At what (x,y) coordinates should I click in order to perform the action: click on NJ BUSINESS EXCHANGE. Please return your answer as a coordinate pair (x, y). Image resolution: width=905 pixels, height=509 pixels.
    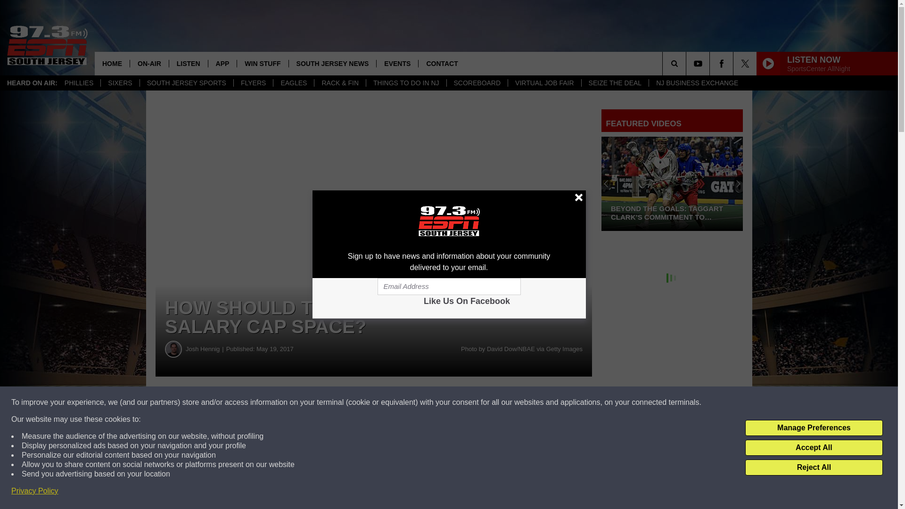
    Looking at the image, I should click on (697, 83).